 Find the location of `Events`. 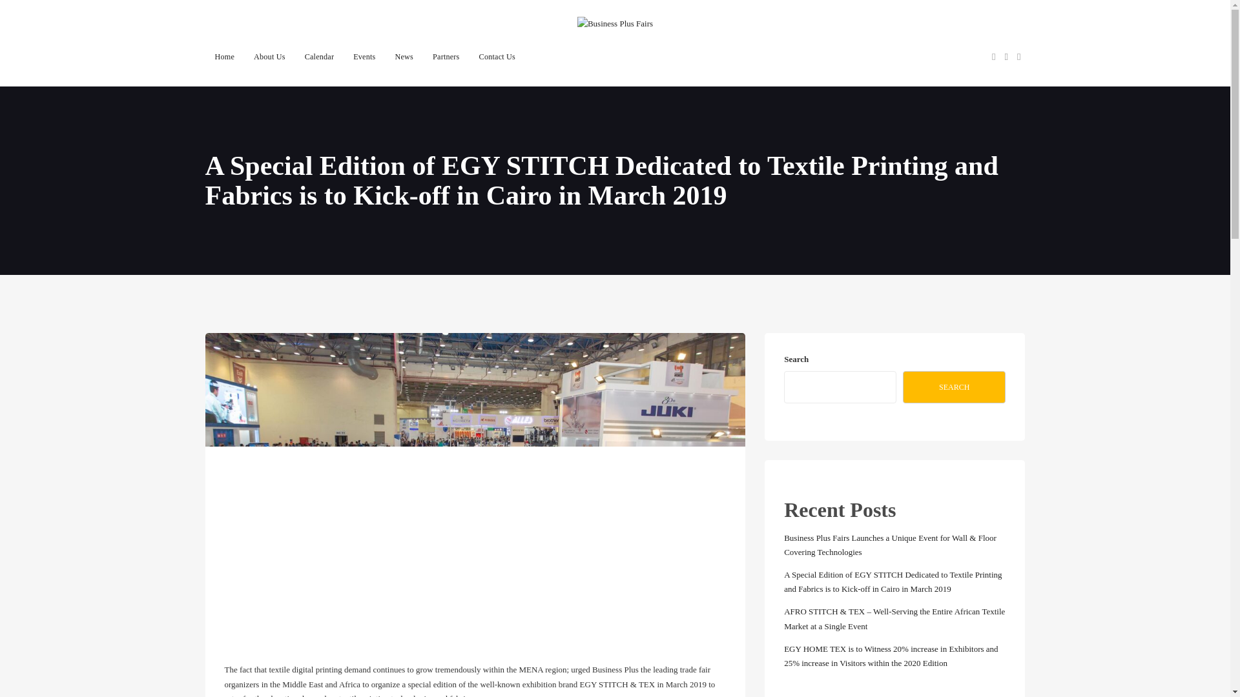

Events is located at coordinates (364, 57).